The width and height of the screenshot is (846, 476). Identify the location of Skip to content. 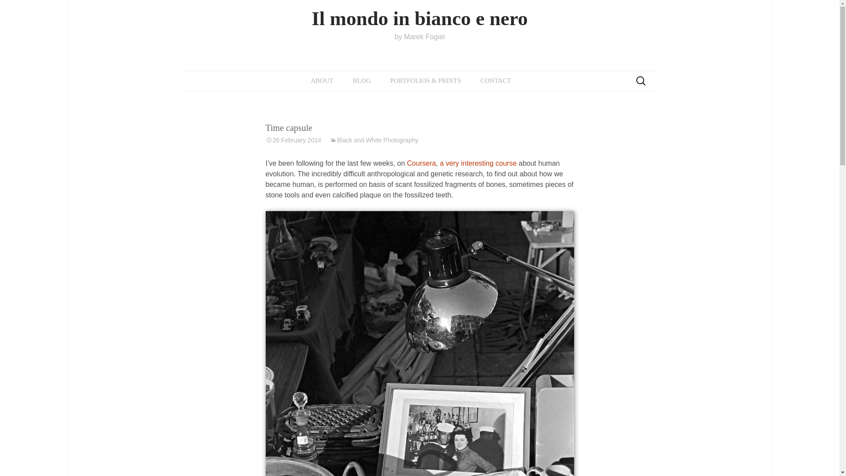
(293, 140).